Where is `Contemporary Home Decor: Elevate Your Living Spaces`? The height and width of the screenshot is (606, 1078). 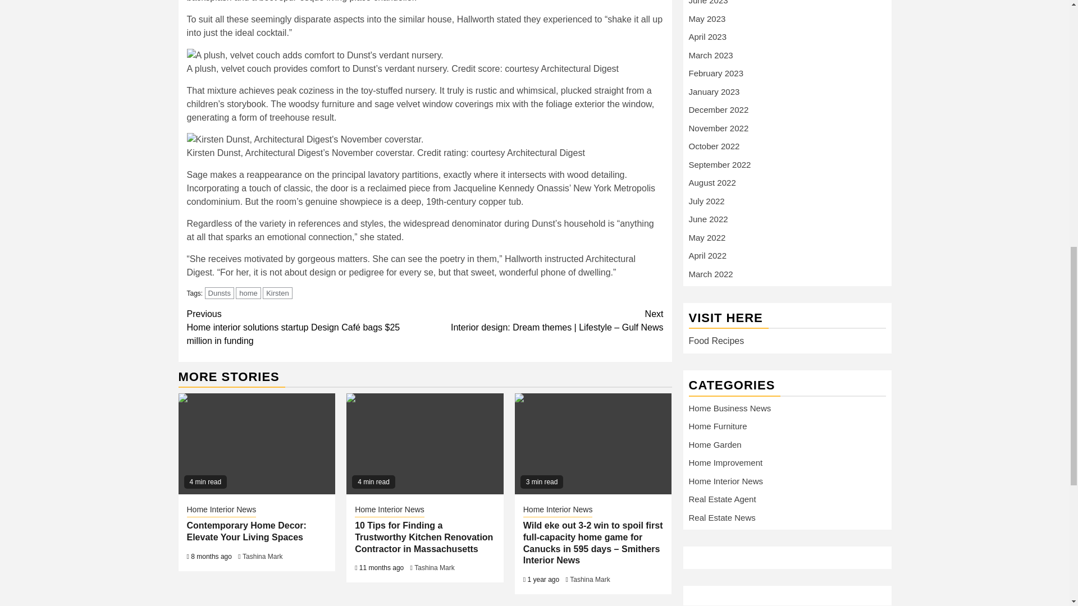
Contemporary Home Decor: Elevate Your Living Spaces is located at coordinates (257, 443).